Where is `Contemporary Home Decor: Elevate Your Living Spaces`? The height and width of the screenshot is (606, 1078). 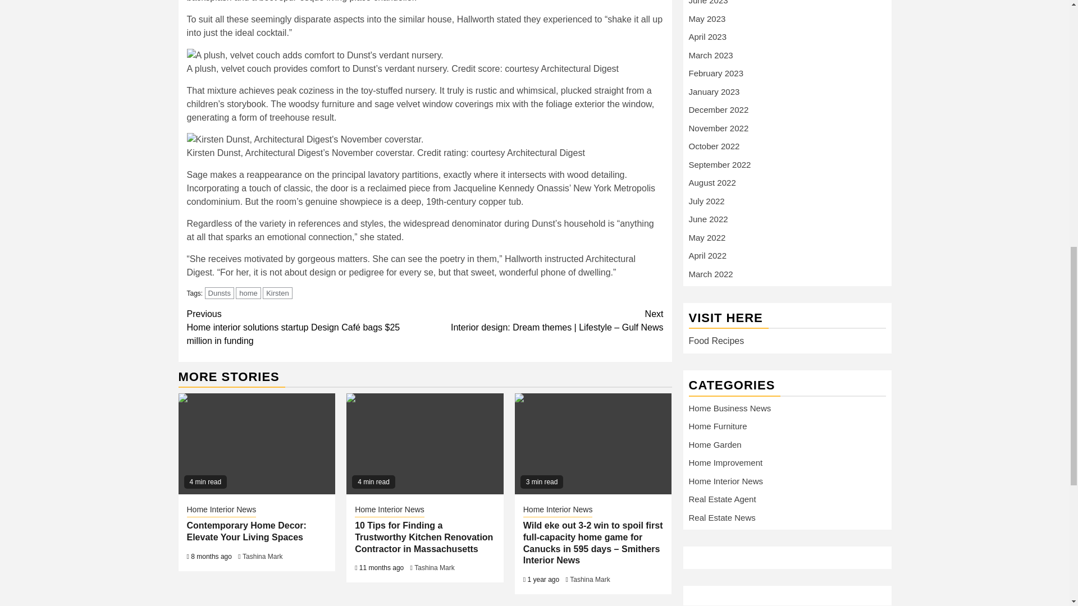
Contemporary Home Decor: Elevate Your Living Spaces is located at coordinates (257, 443).